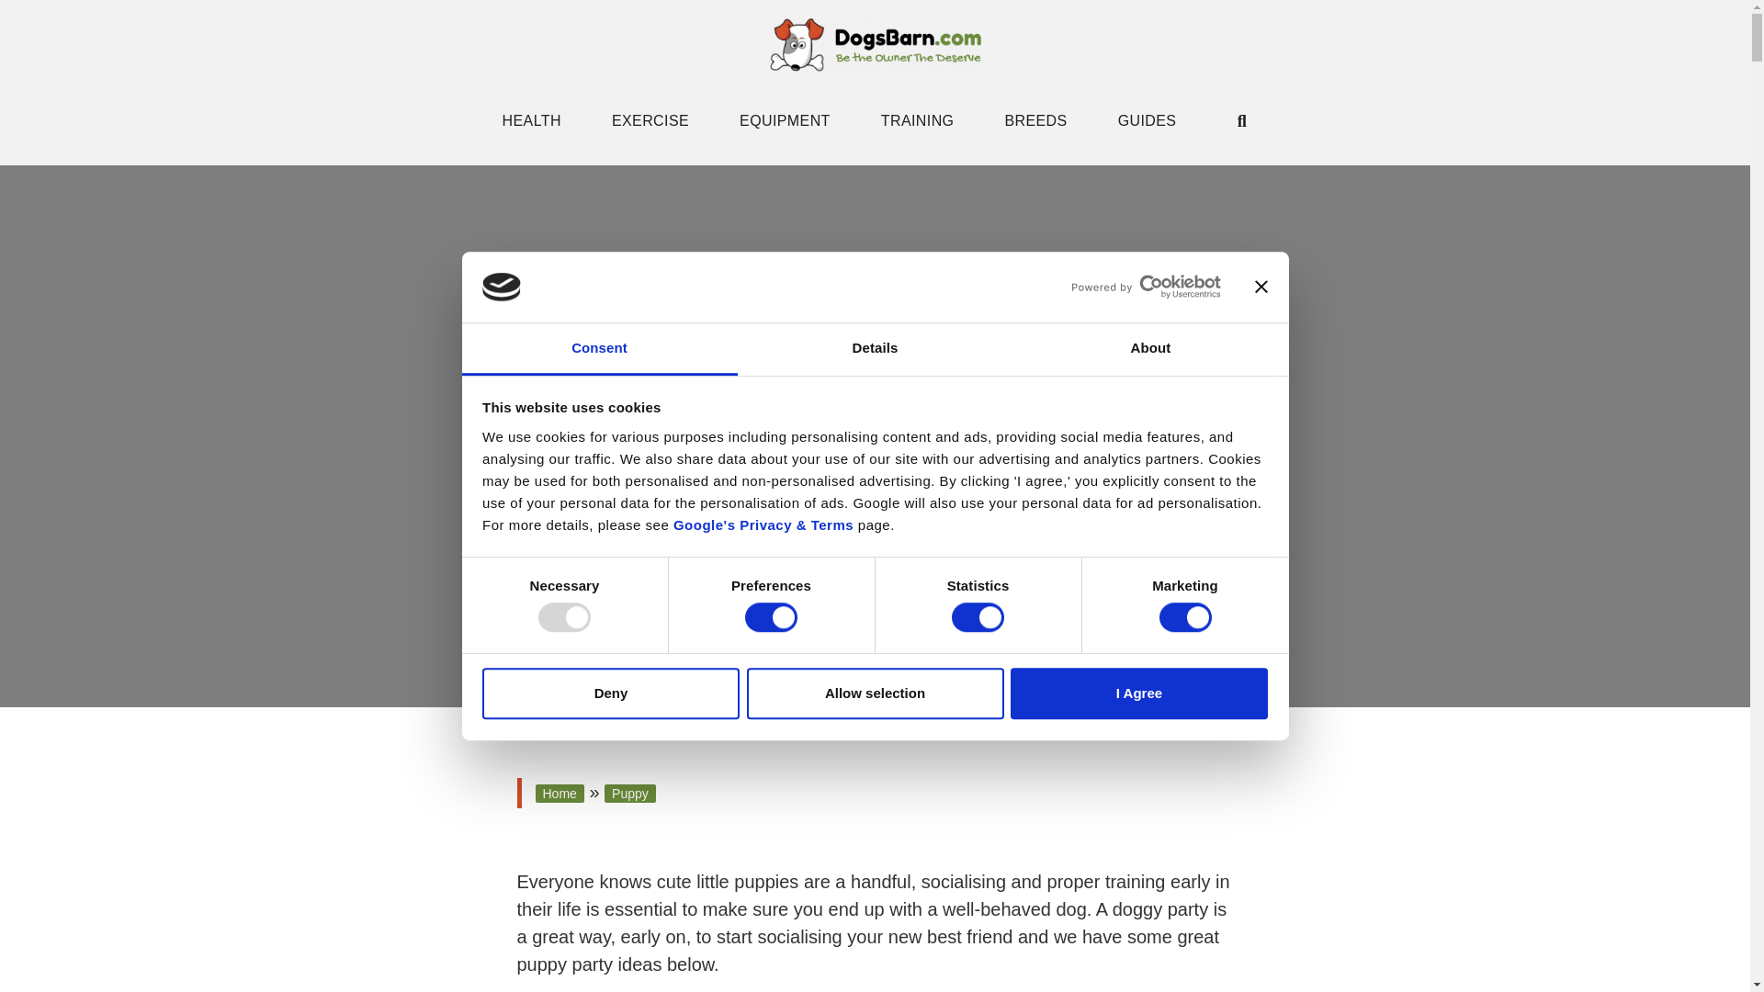  What do you see at coordinates (1139, 693) in the screenshot?
I see `I Agree` at bounding box center [1139, 693].